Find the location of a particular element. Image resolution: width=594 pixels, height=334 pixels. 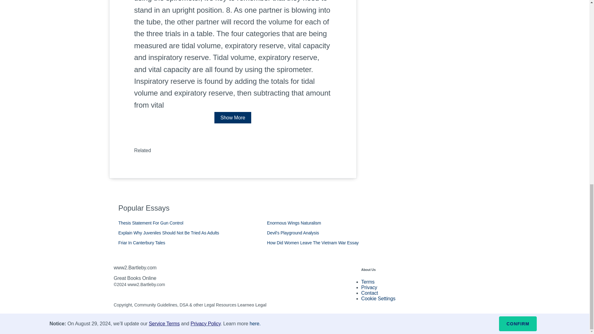

Learneo Legal is located at coordinates (252, 305).